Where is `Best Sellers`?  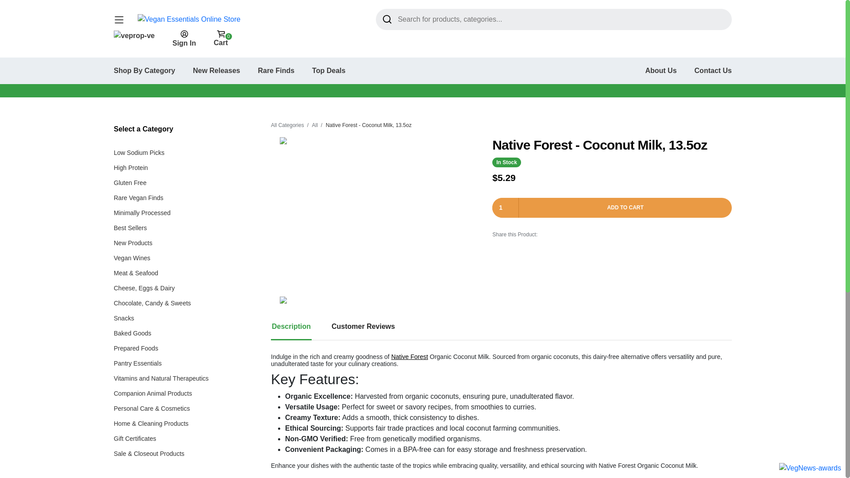 Best Sellers is located at coordinates (216, 71).